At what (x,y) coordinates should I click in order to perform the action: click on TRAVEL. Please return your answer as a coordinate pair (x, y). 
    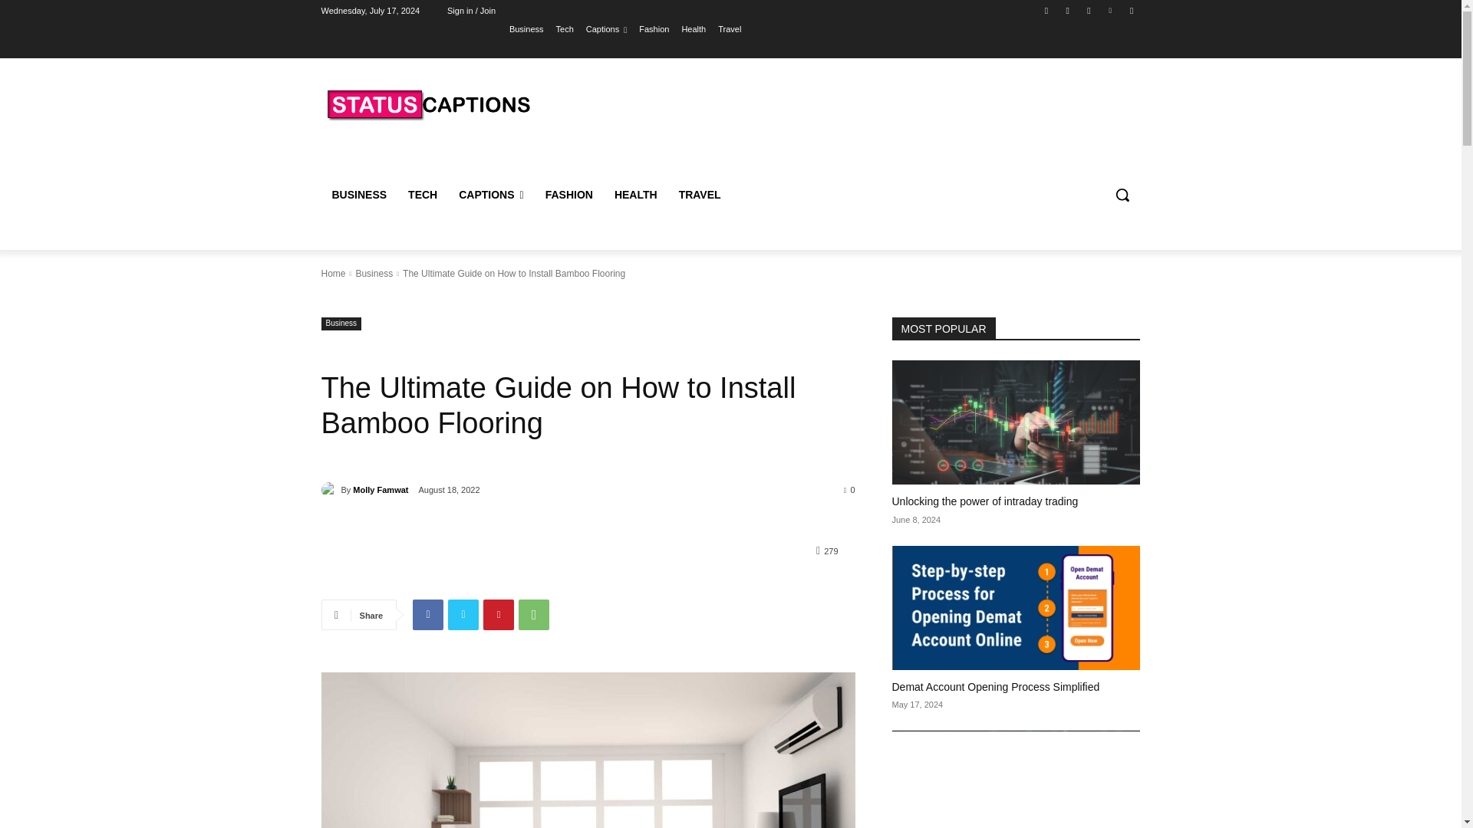
    Looking at the image, I should click on (700, 195).